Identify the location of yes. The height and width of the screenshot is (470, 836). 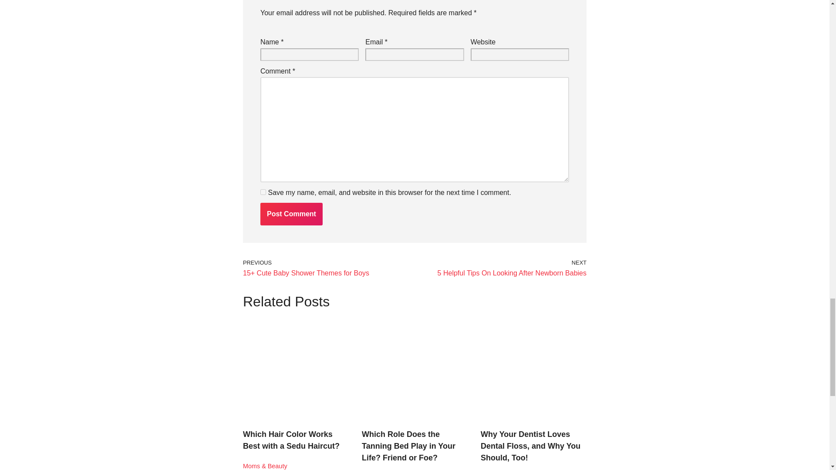
(502, 268).